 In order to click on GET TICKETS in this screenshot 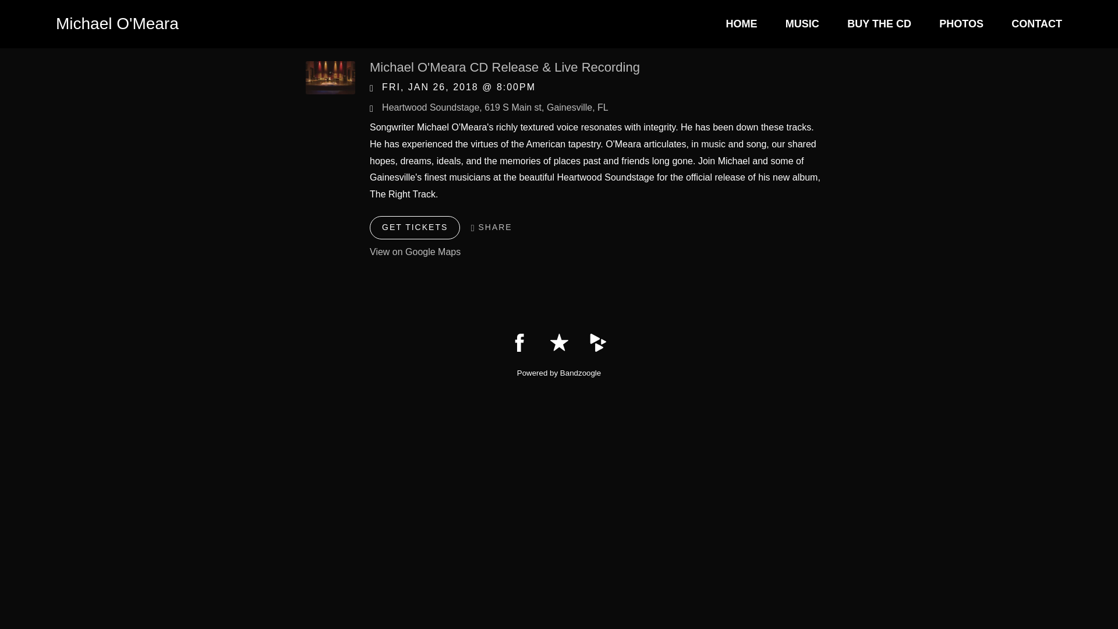, I will do `click(415, 228)`.